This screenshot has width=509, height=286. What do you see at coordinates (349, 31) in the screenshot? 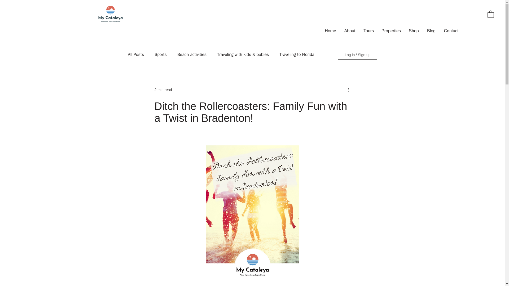
I see `About` at bounding box center [349, 31].